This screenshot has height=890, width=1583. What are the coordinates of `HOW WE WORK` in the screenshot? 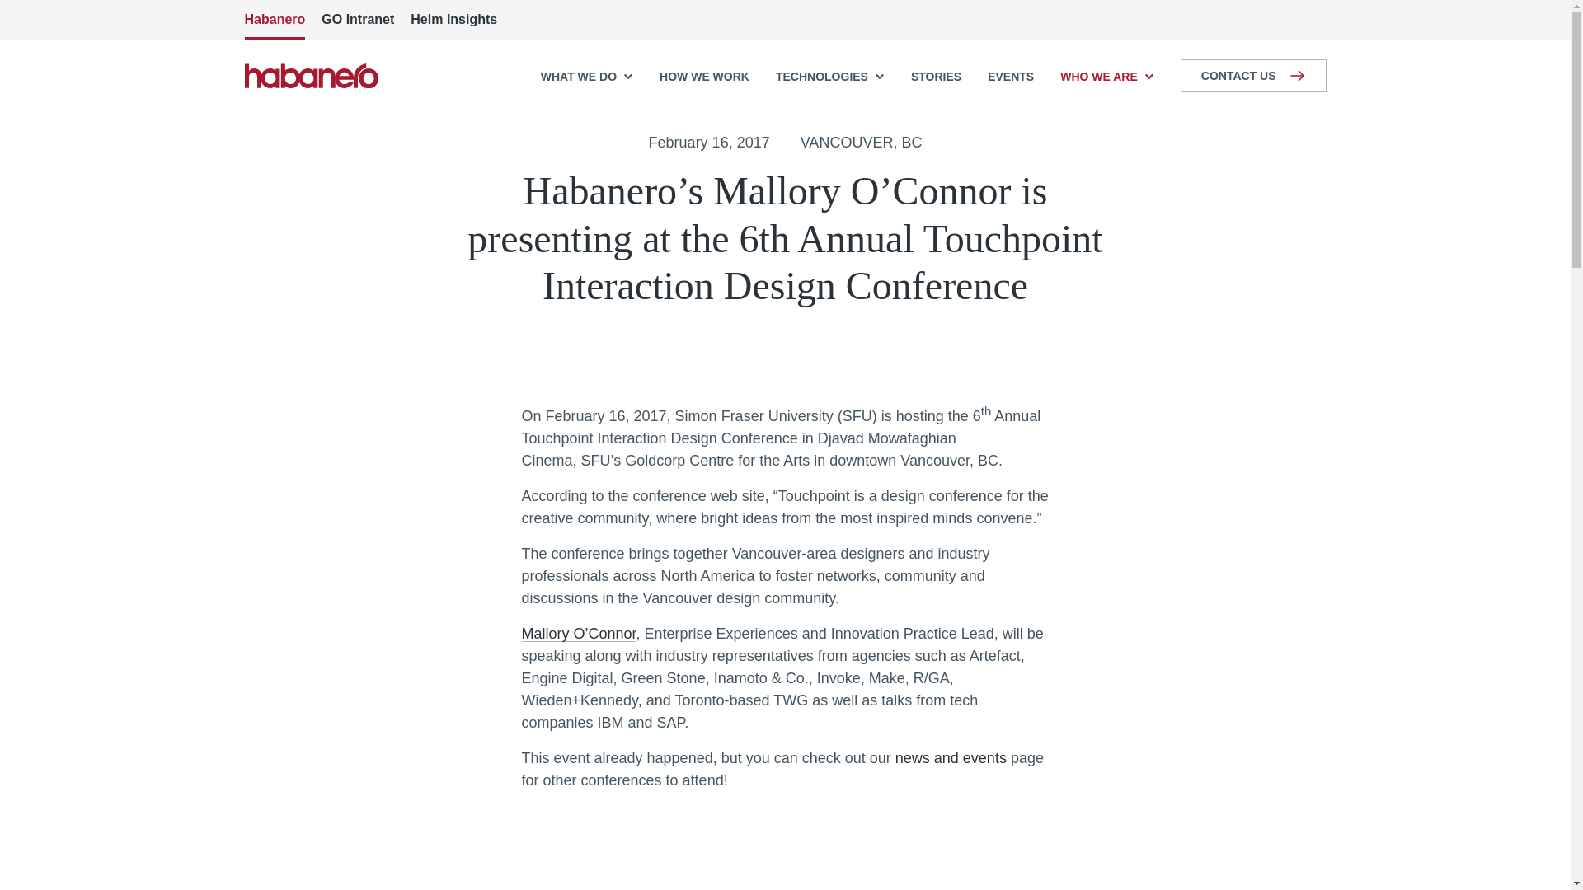 It's located at (704, 76).